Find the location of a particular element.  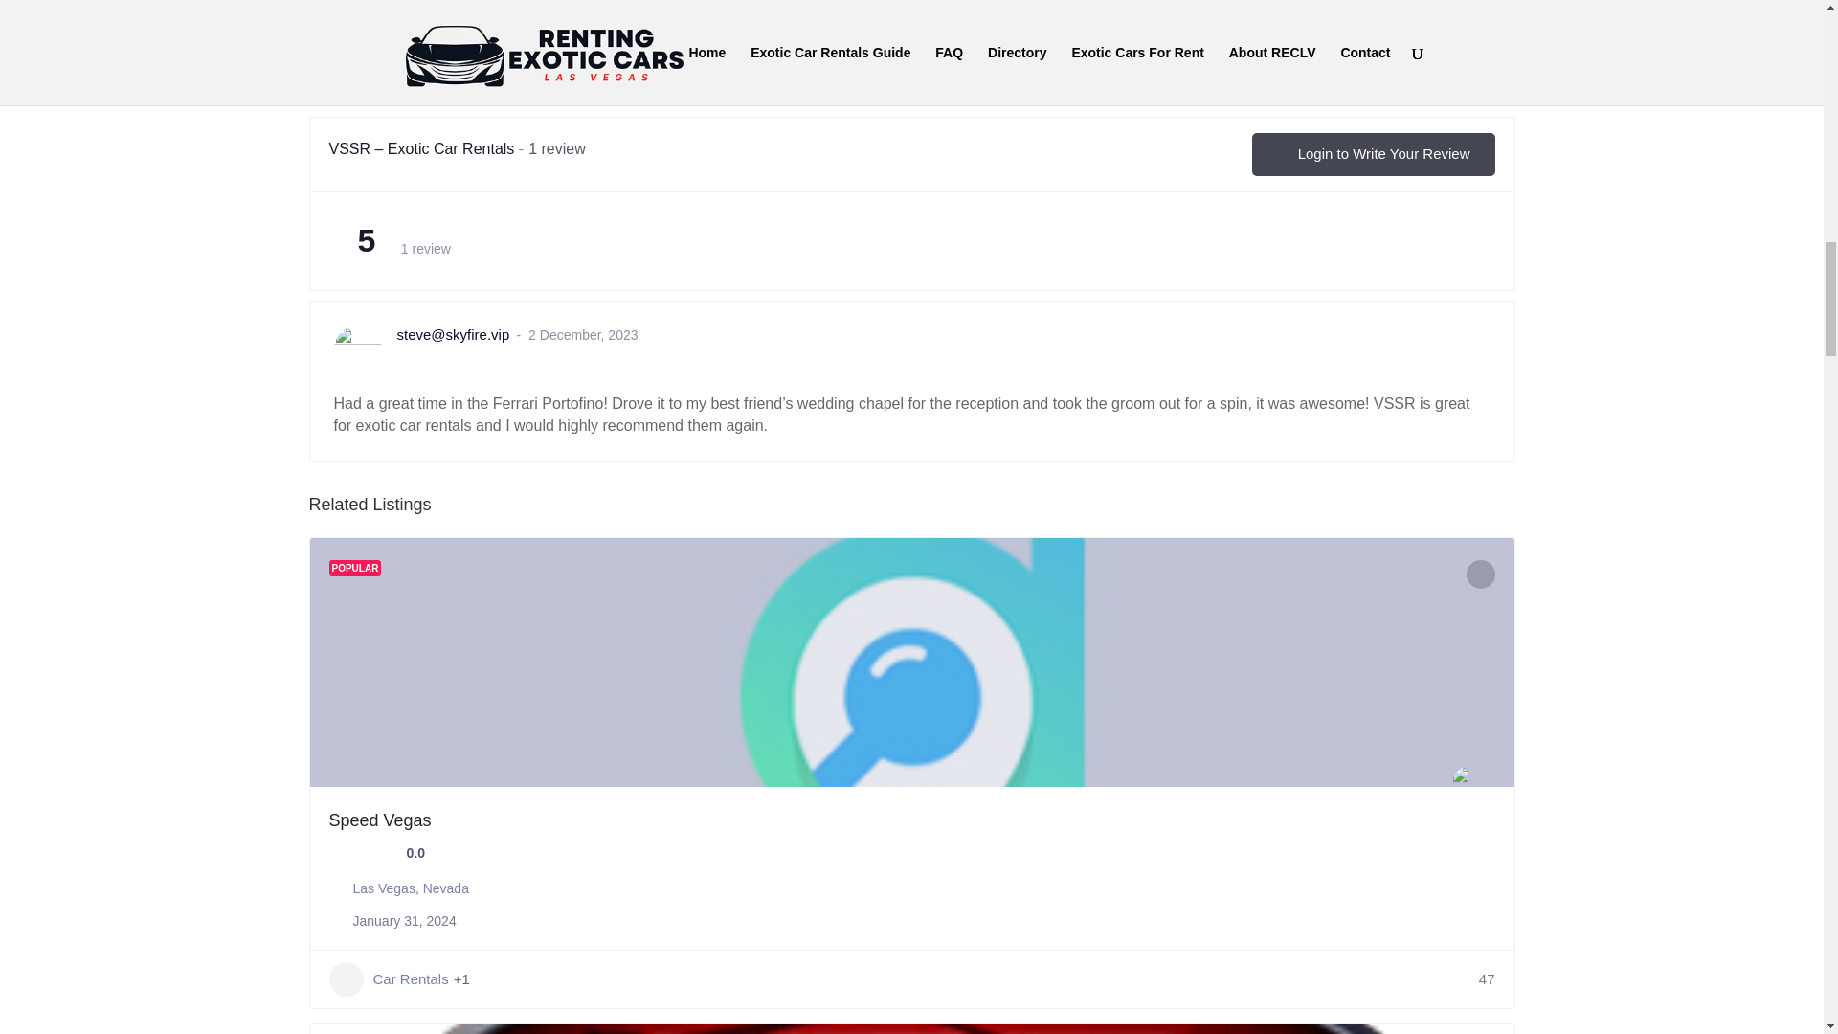

Las Vegas is located at coordinates (383, 888).